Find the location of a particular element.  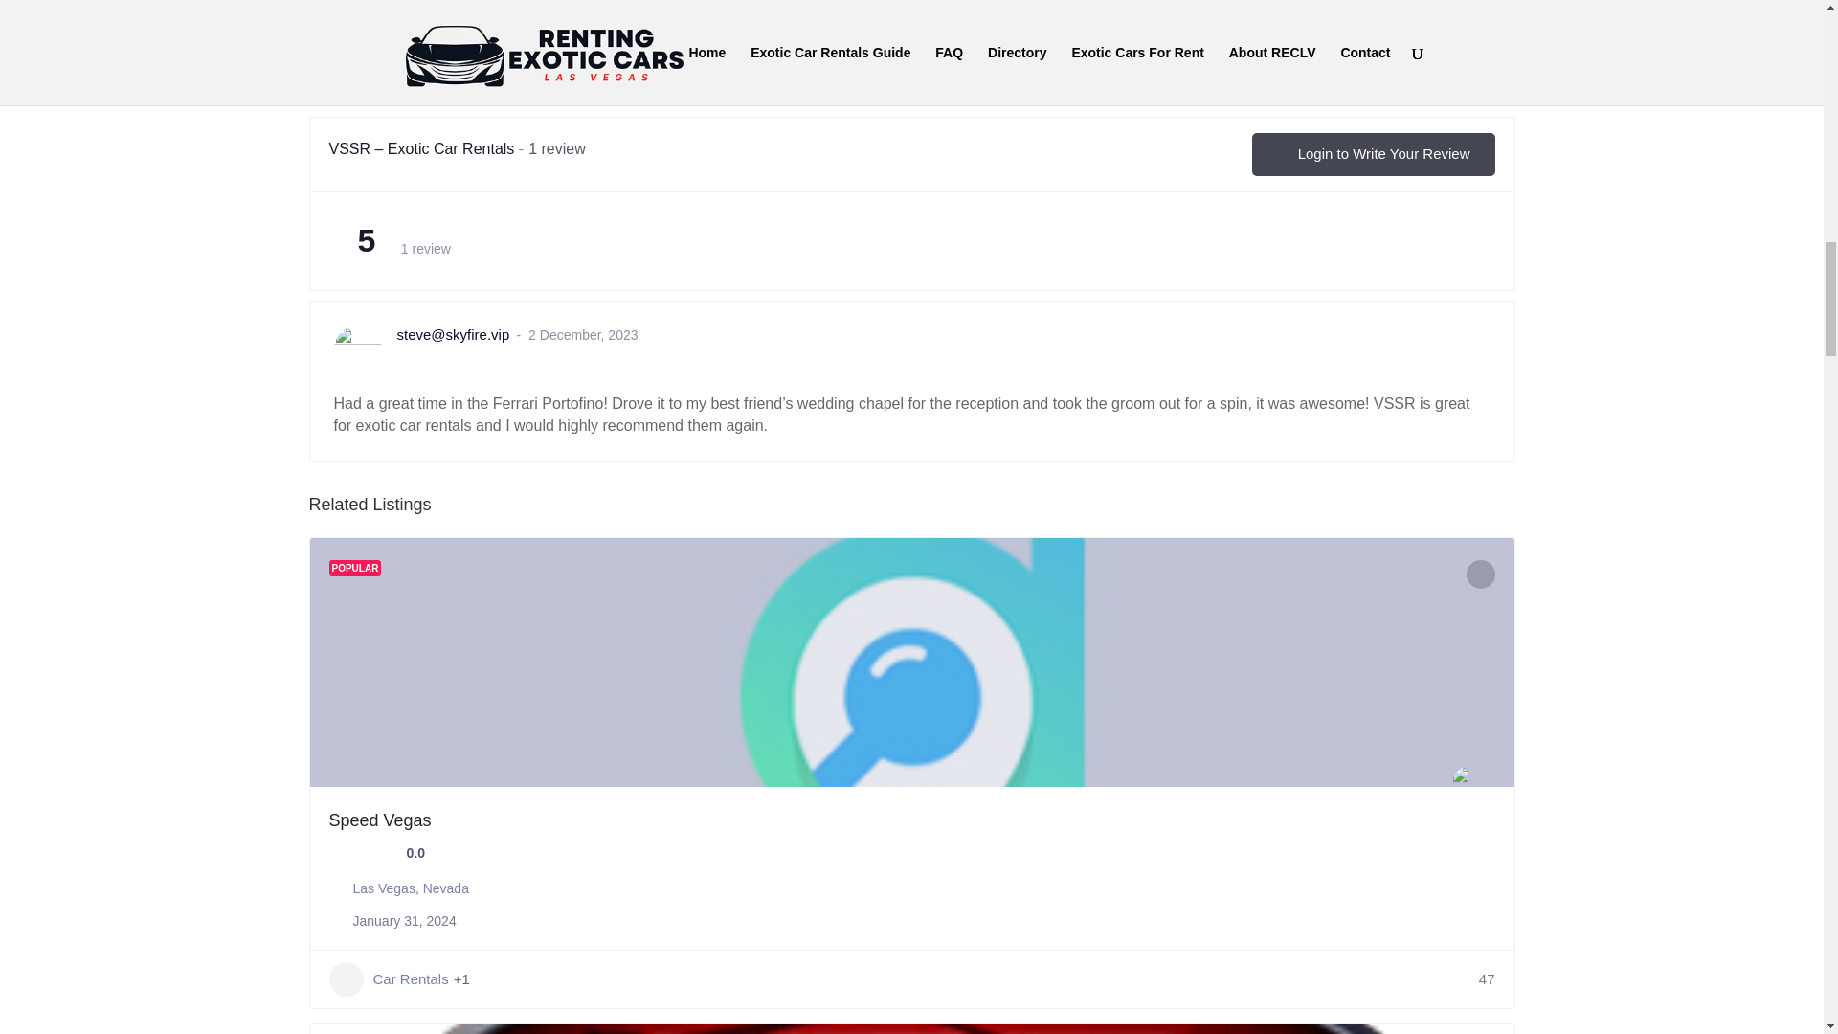

Las Vegas is located at coordinates (383, 888).